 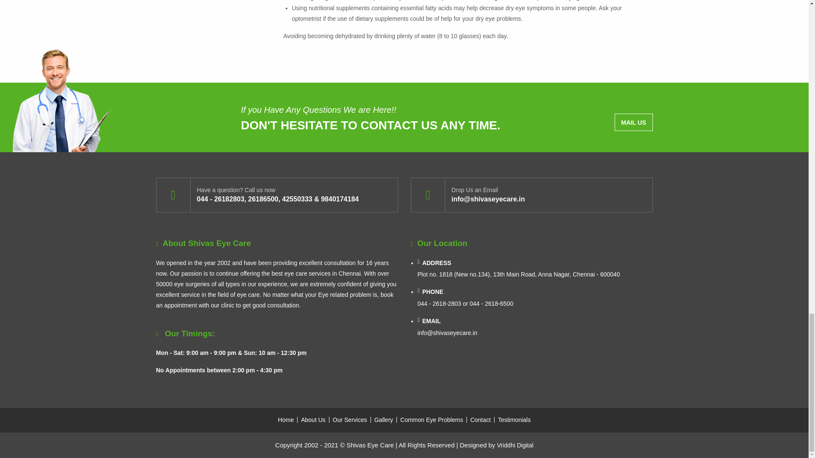 I want to click on About Us, so click(x=313, y=419).